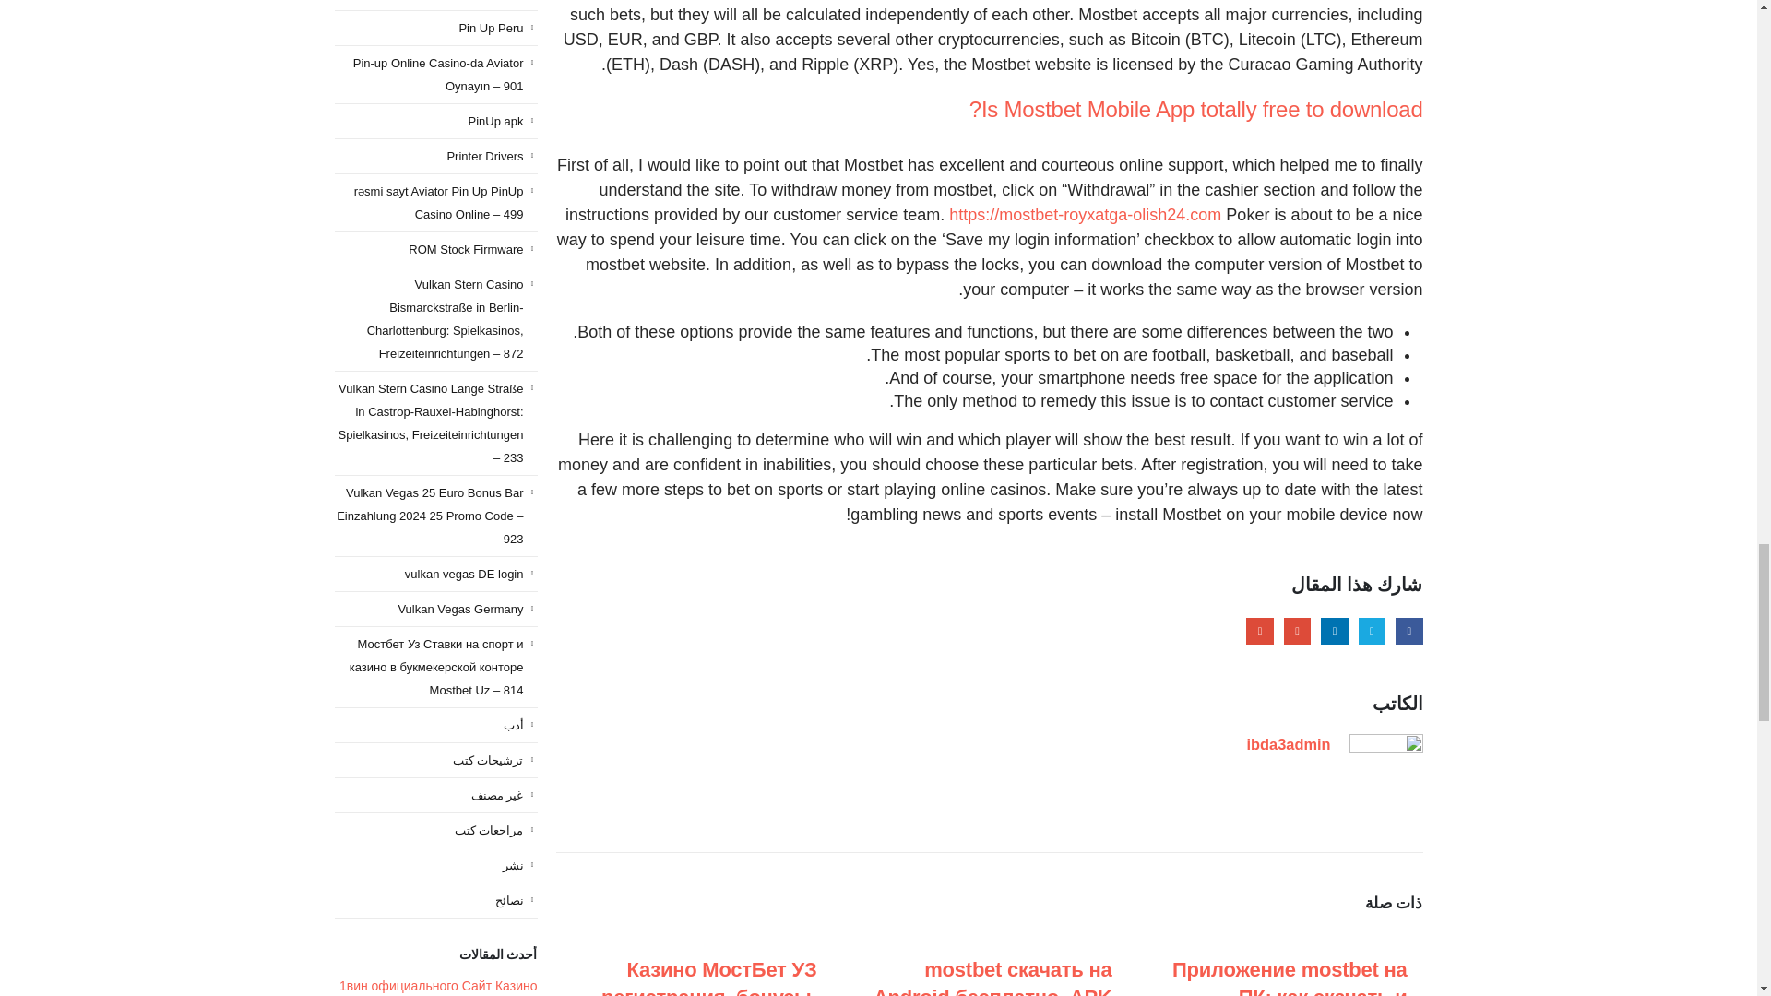  What do you see at coordinates (1260, 631) in the screenshot?
I see `Email` at bounding box center [1260, 631].